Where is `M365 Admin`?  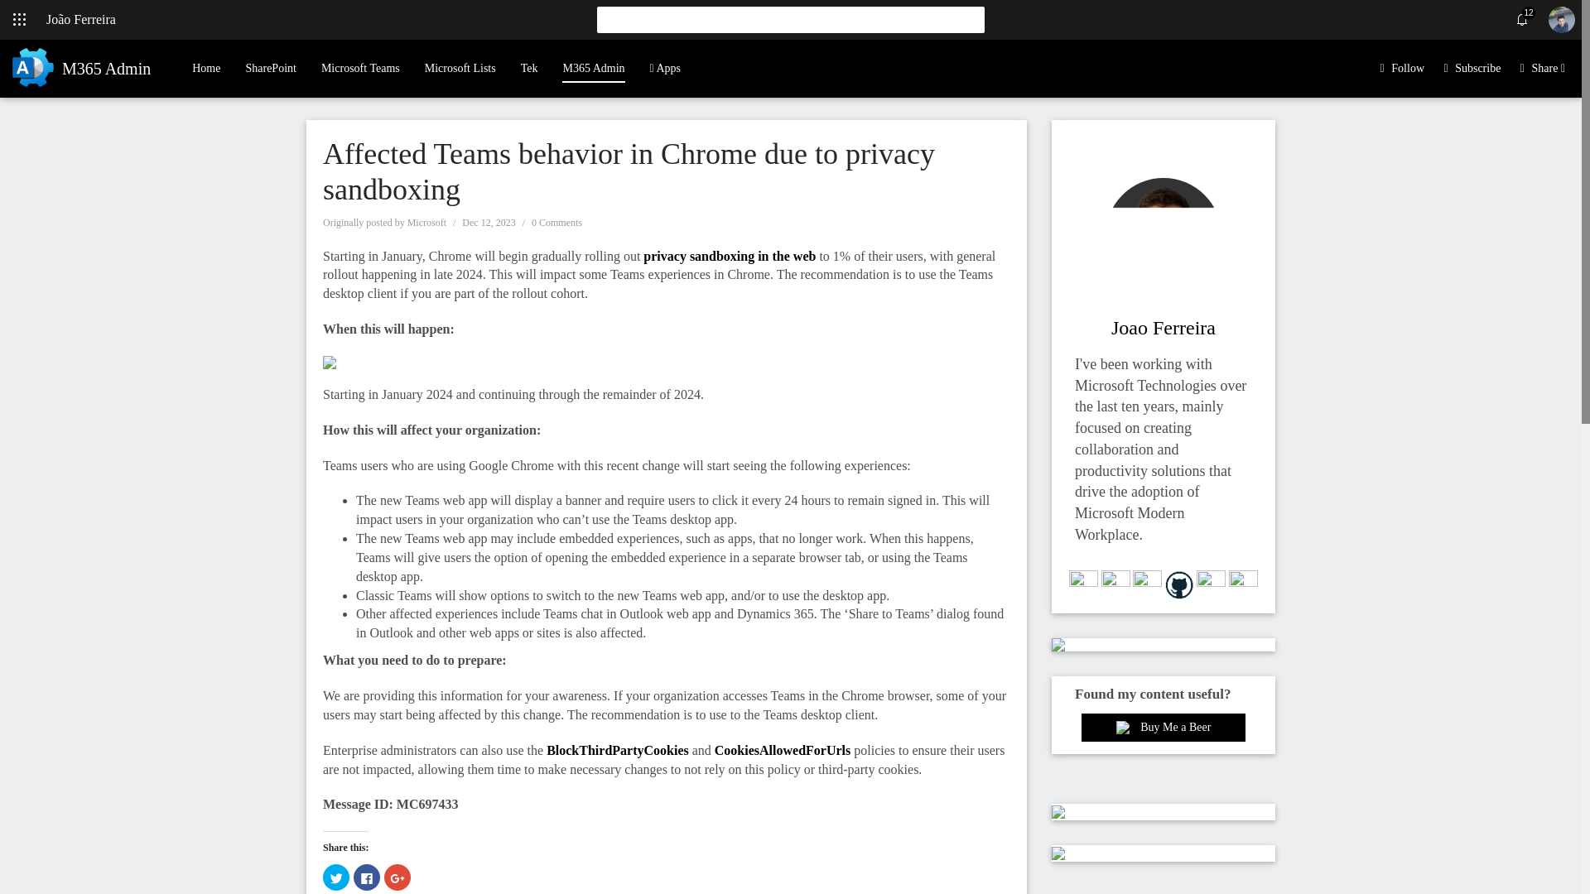
M365 Admin is located at coordinates (77, 68).